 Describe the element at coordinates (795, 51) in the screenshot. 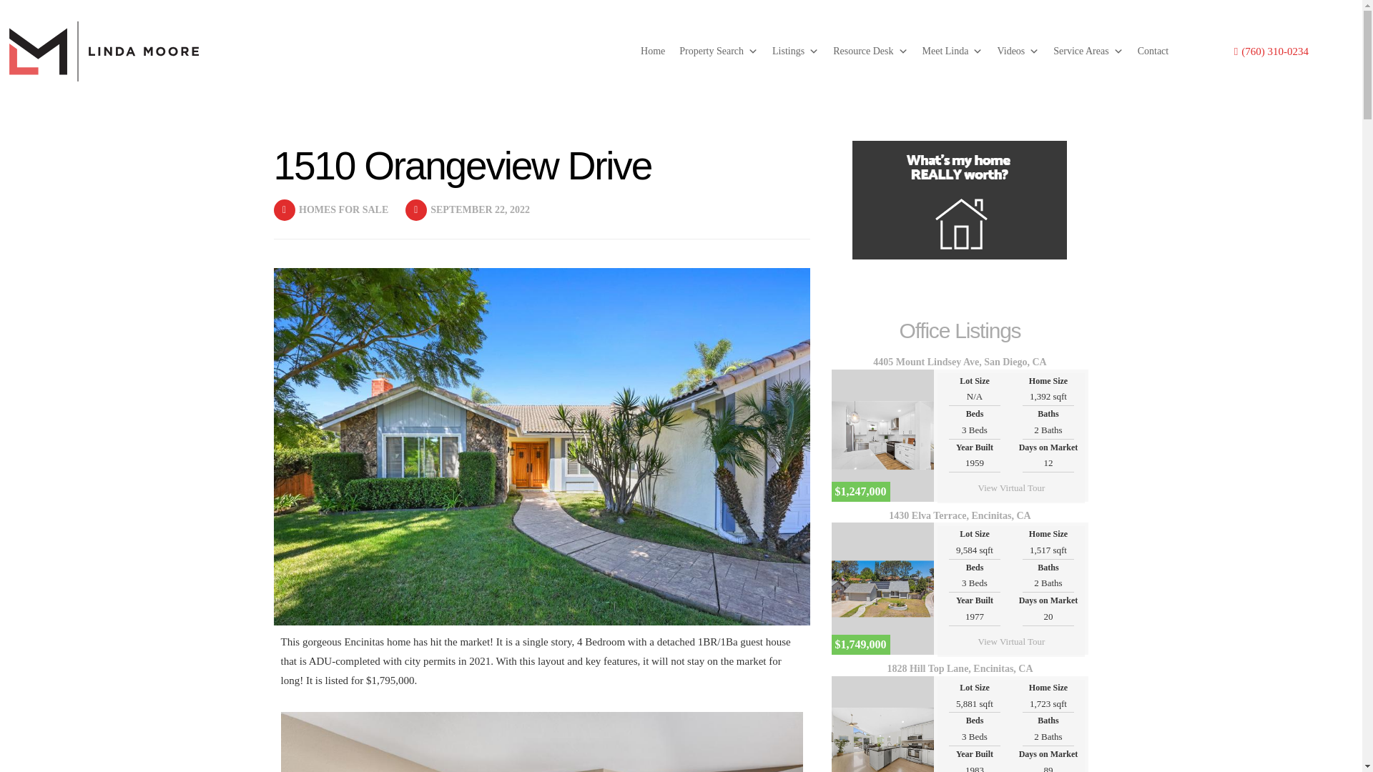

I see `Listings` at that location.